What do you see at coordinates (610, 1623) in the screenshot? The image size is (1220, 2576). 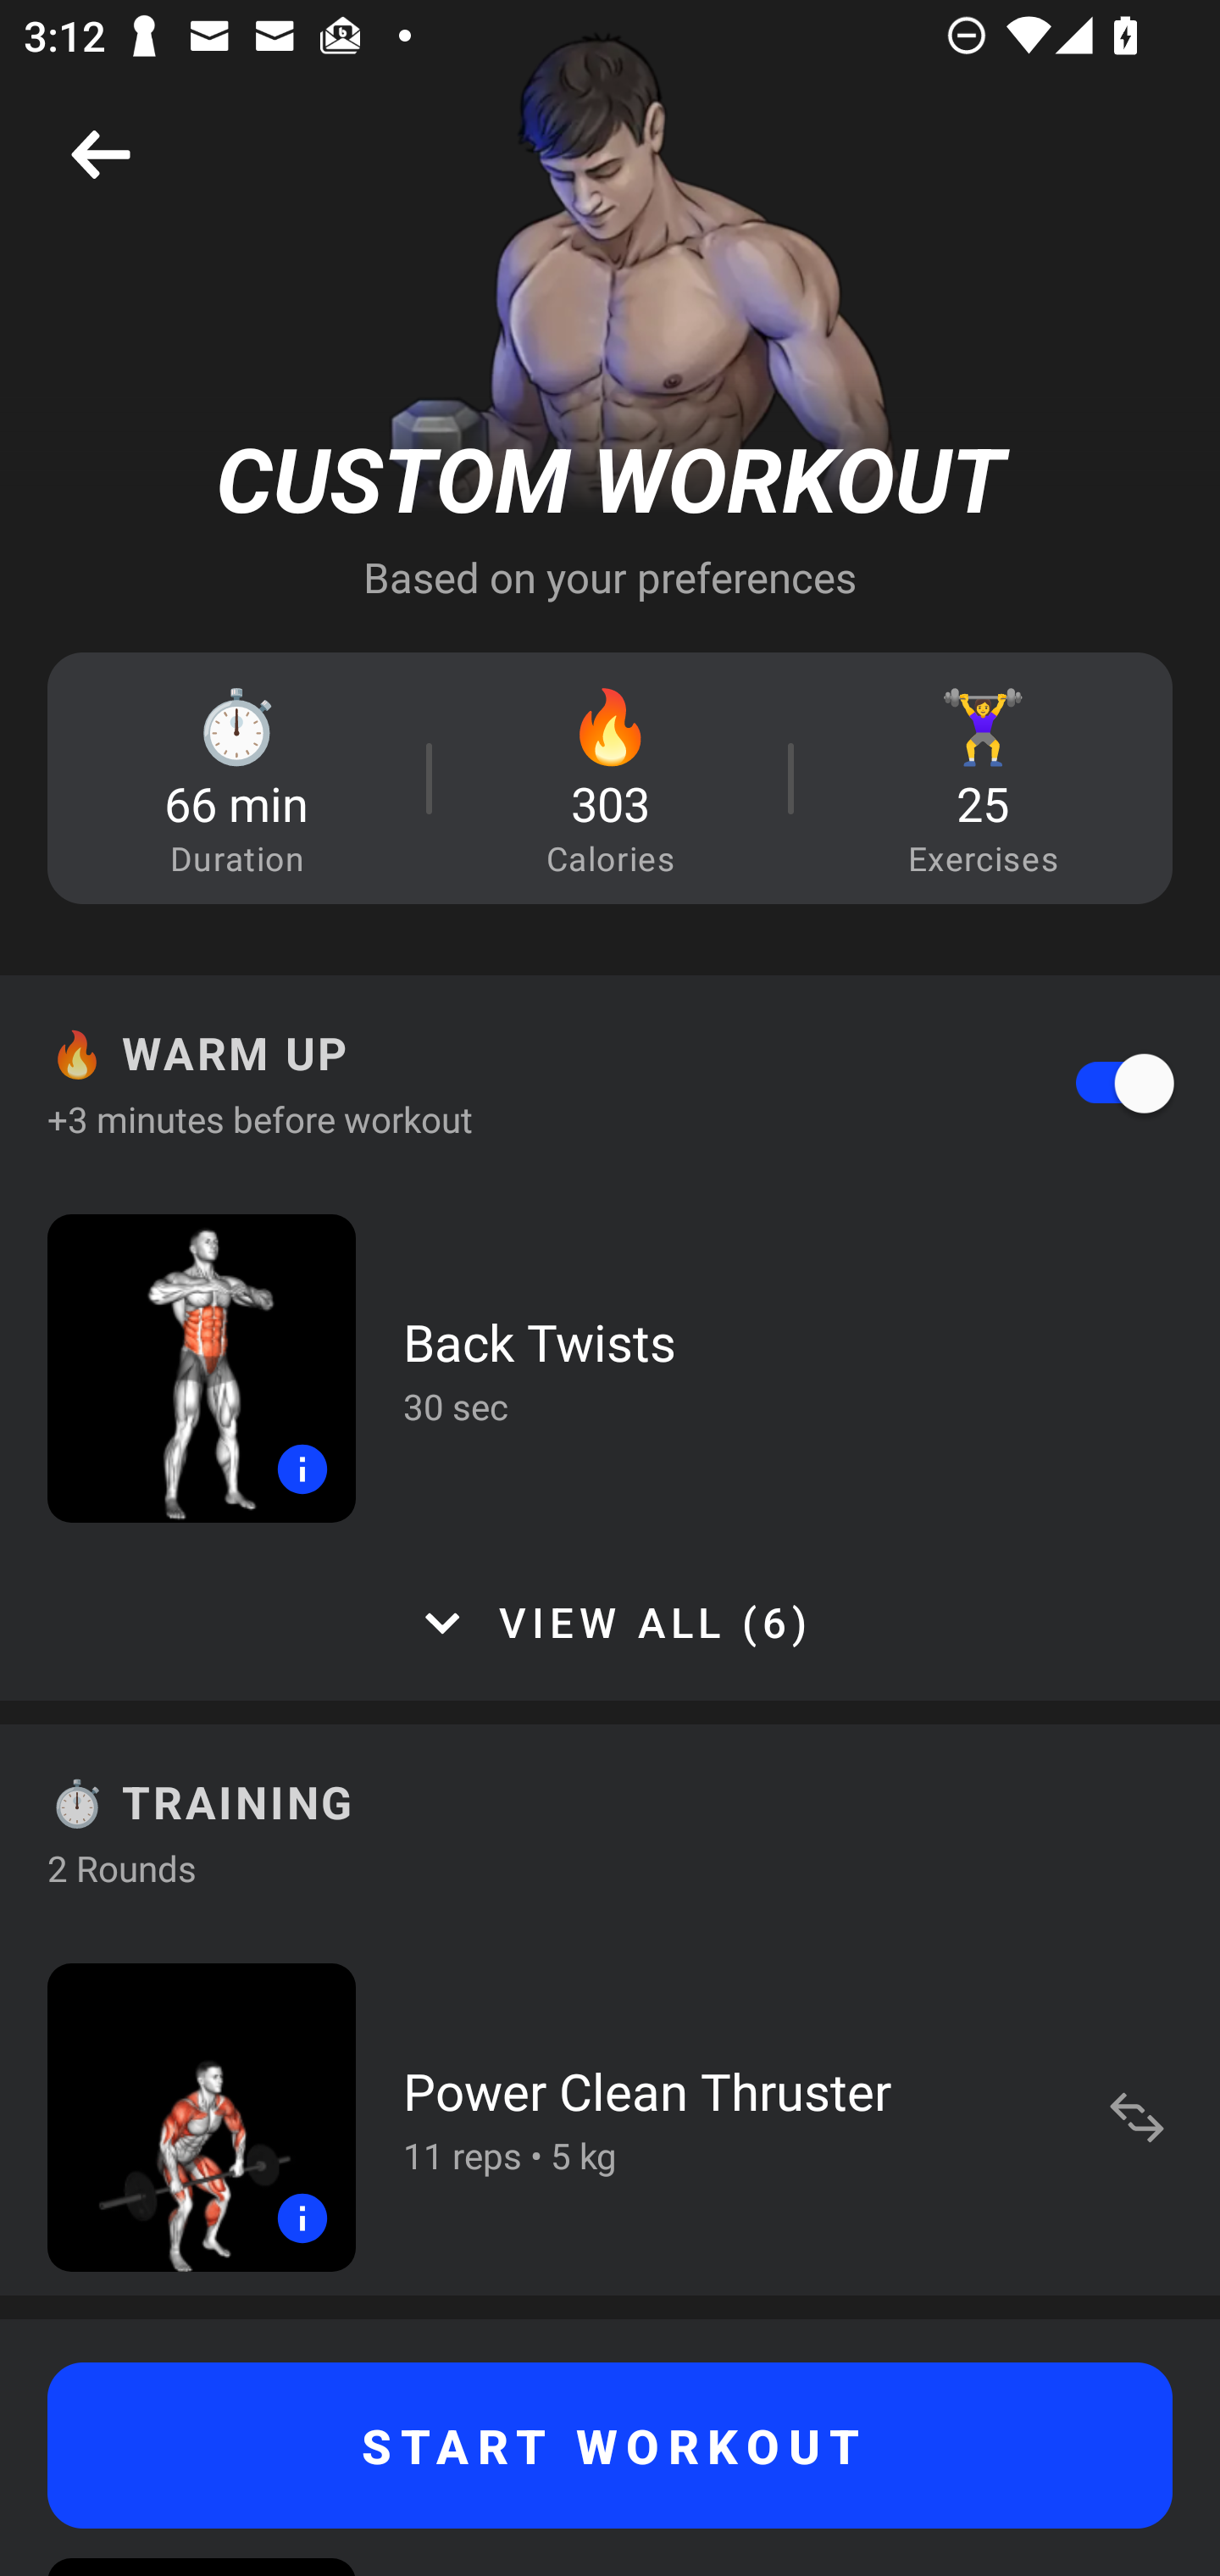 I see `VIEW ALL (6)` at bounding box center [610, 1623].